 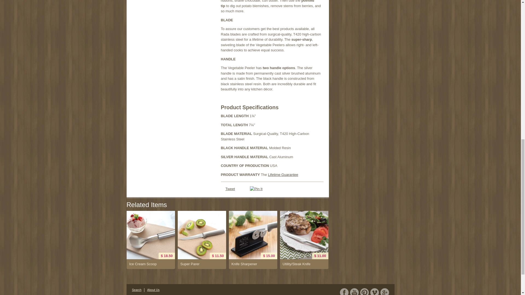 What do you see at coordinates (136, 290) in the screenshot?
I see `Search` at bounding box center [136, 290].